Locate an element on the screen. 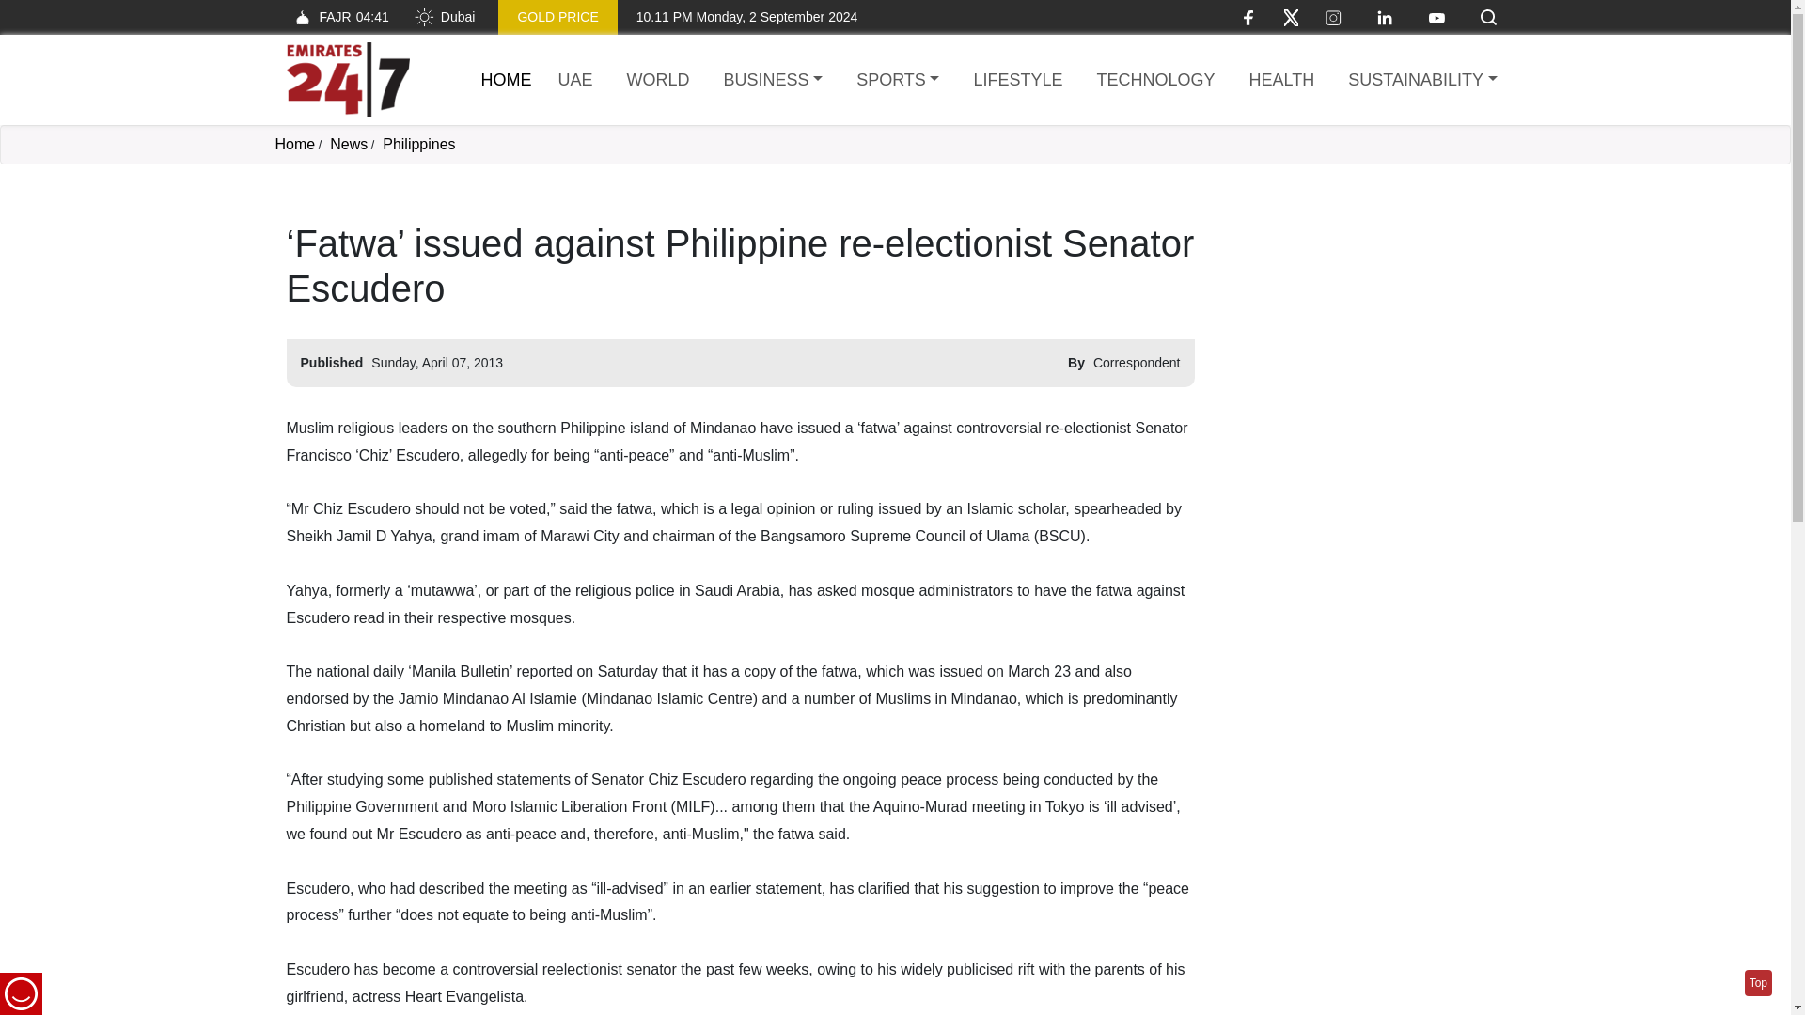 This screenshot has width=1805, height=1015. Philippines is located at coordinates (773, 81).